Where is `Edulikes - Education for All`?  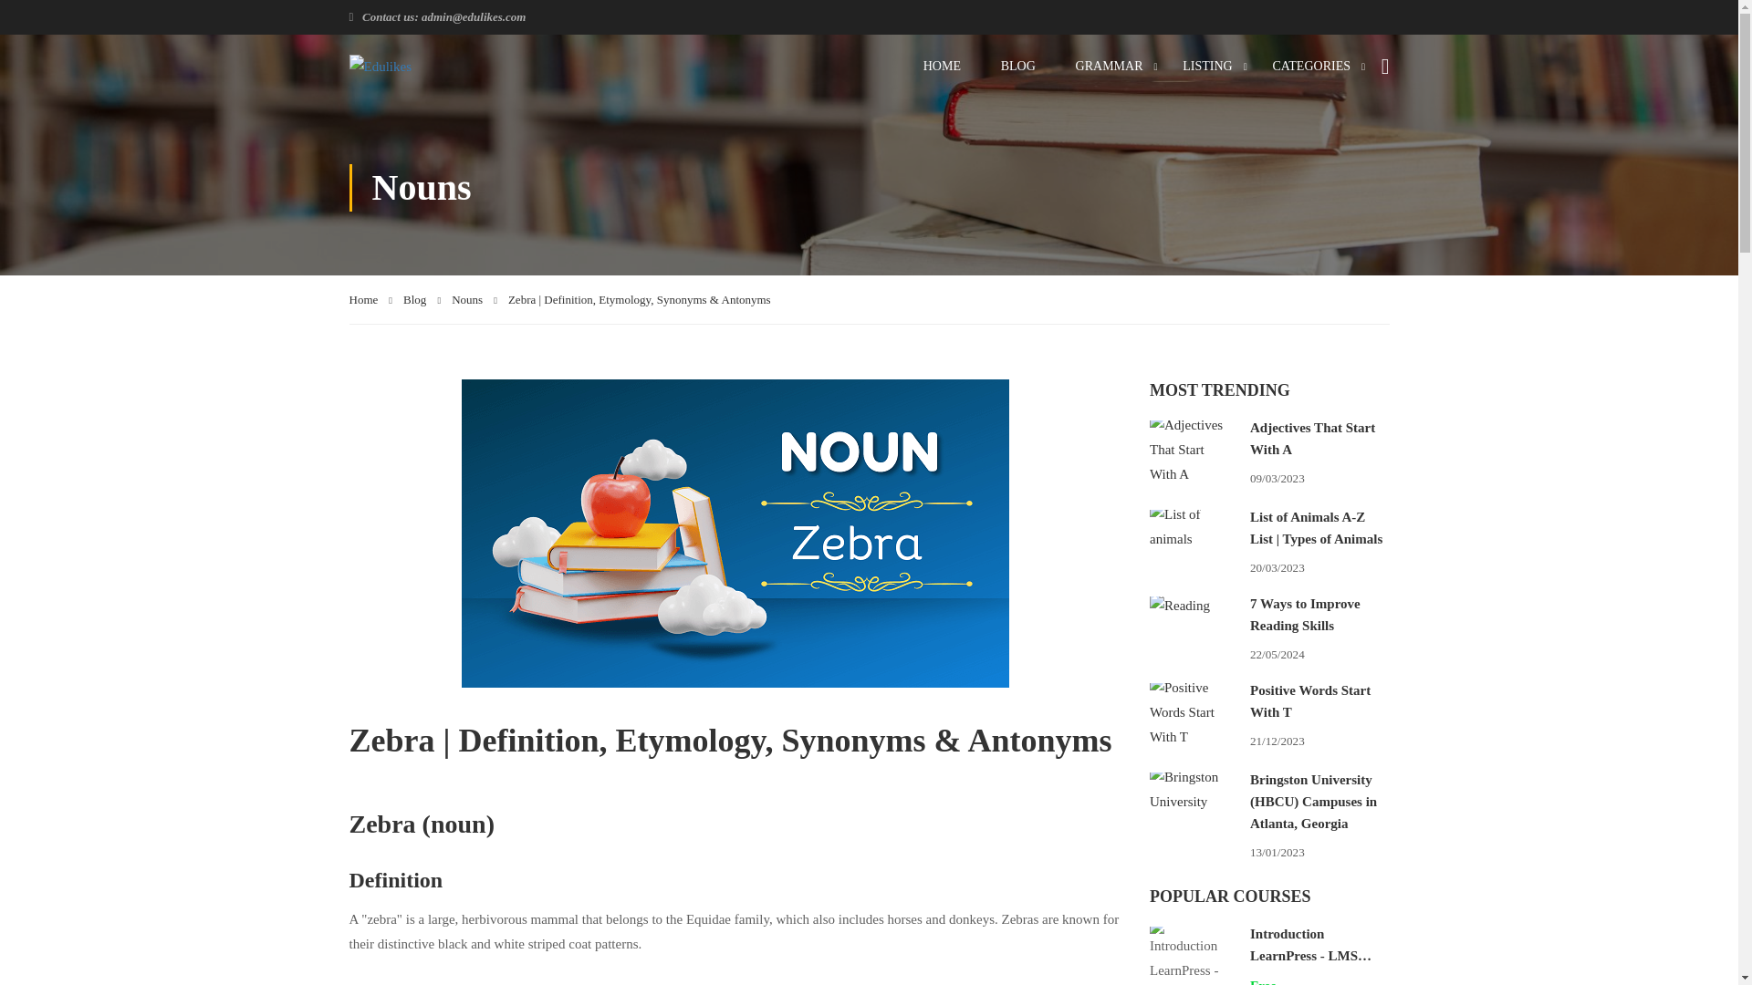 Edulikes - Education for All is located at coordinates (431, 67).